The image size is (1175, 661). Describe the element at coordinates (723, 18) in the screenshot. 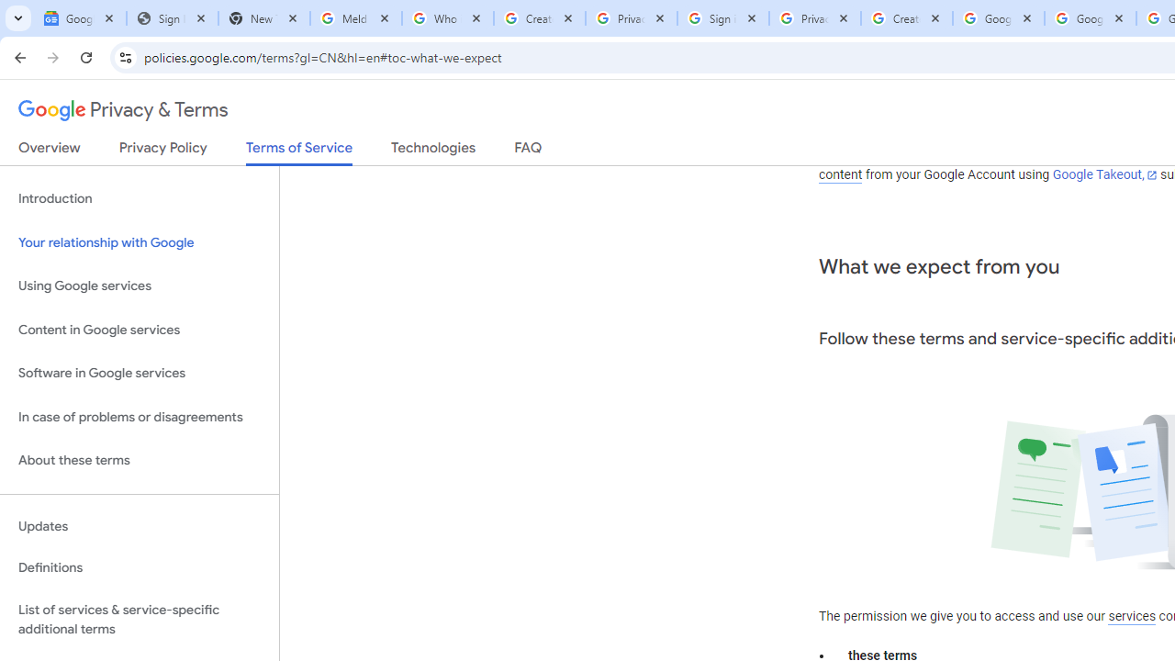

I see `Sign in - Google Accounts` at that location.